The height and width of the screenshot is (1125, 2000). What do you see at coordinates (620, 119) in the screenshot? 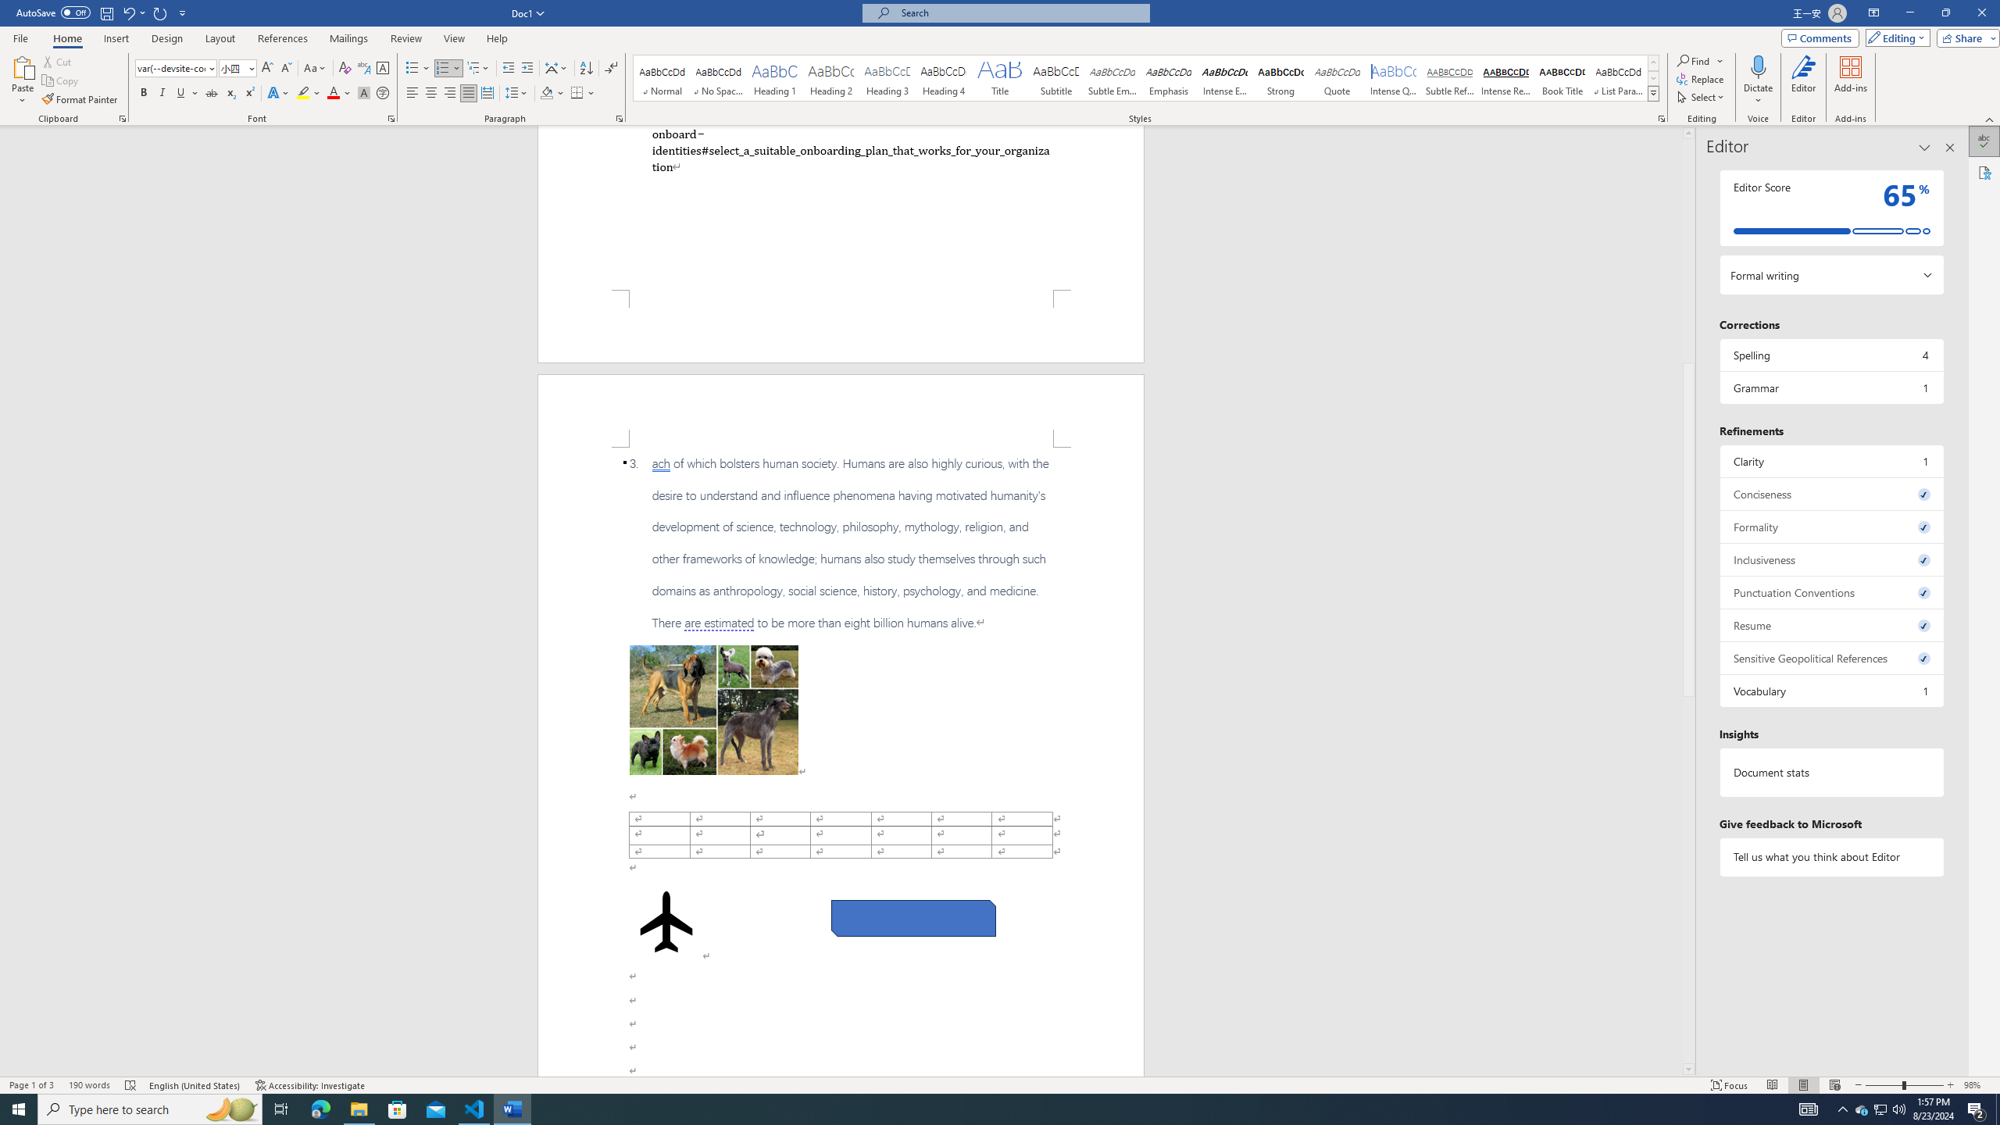
I see `Paragraph...` at bounding box center [620, 119].